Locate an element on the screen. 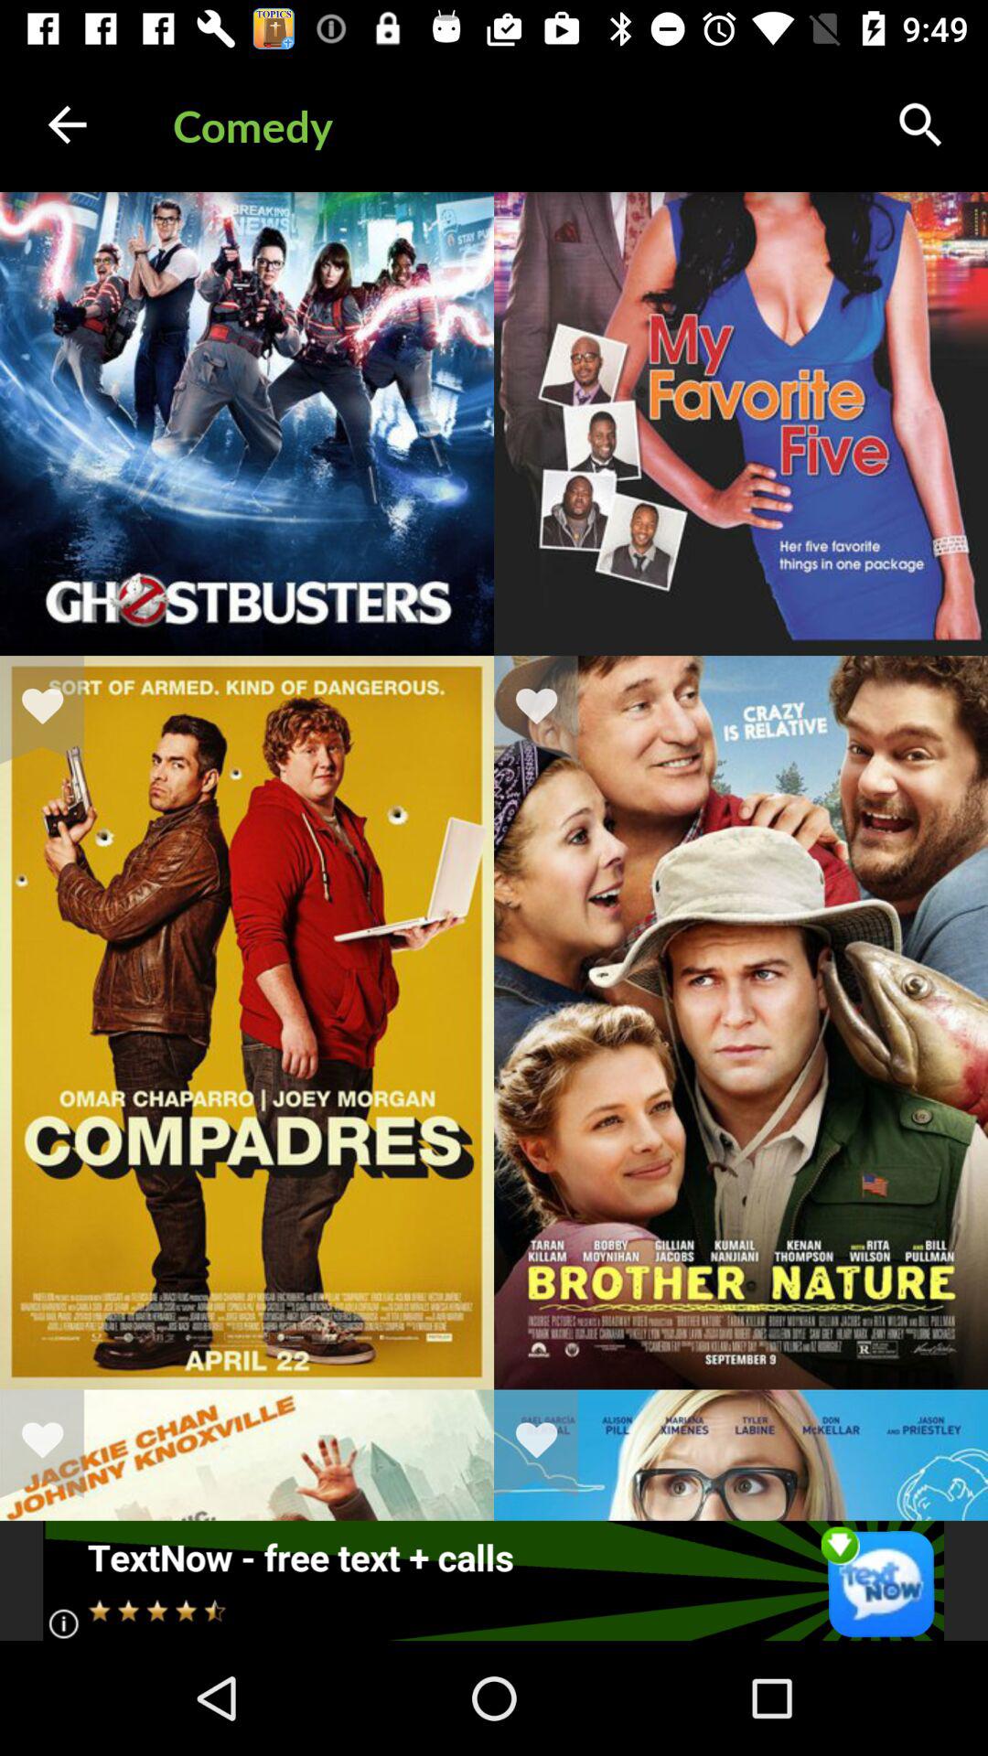 The image size is (988, 1756). view advertisement is located at coordinates (494, 1580).